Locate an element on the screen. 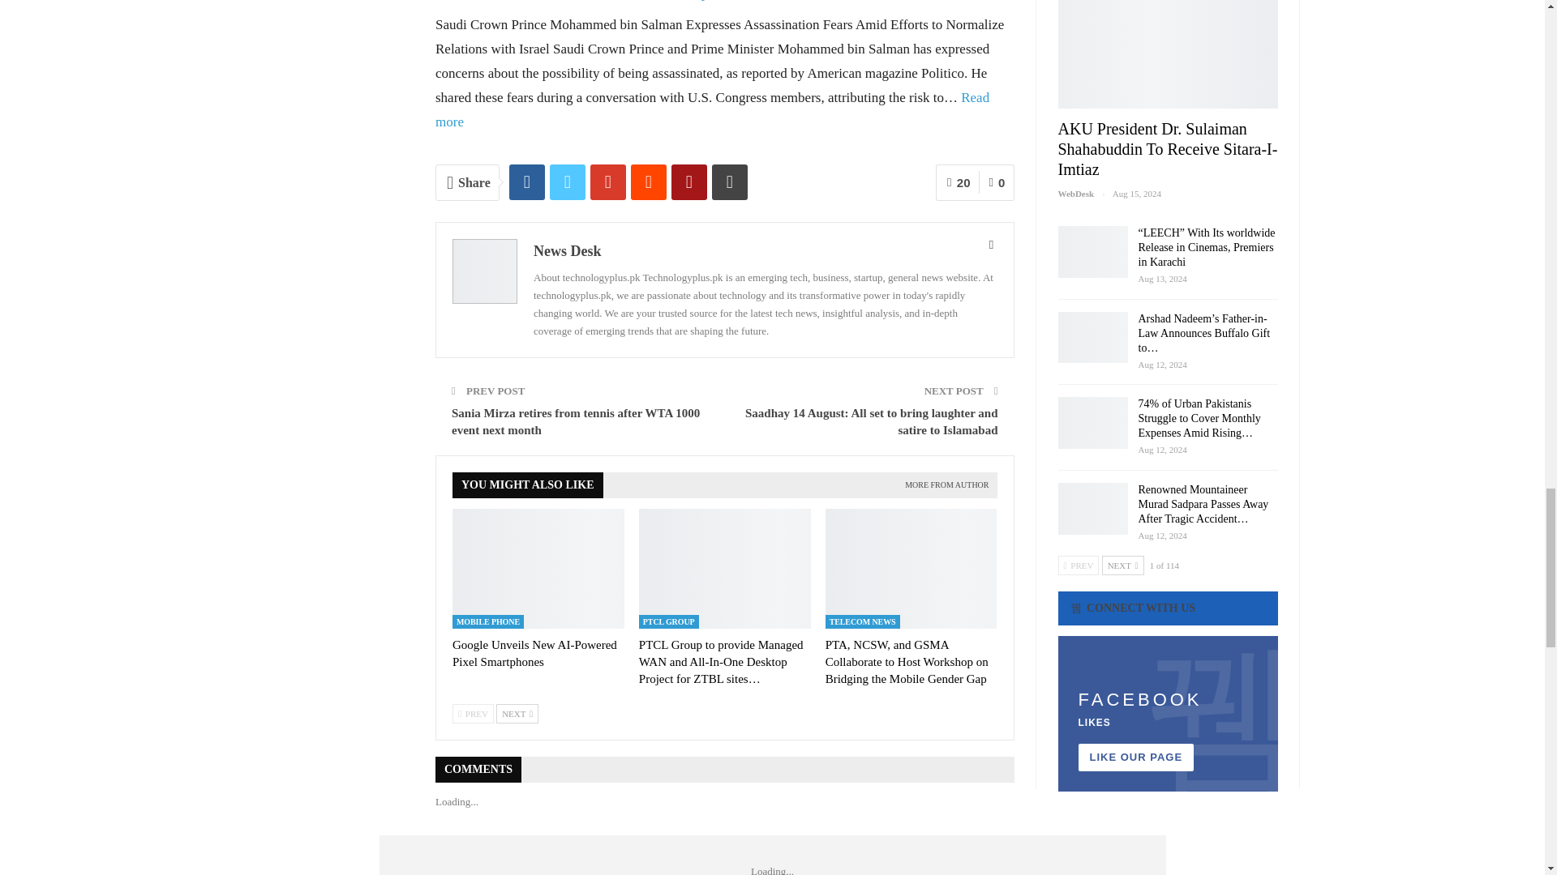  Next is located at coordinates (517, 714).